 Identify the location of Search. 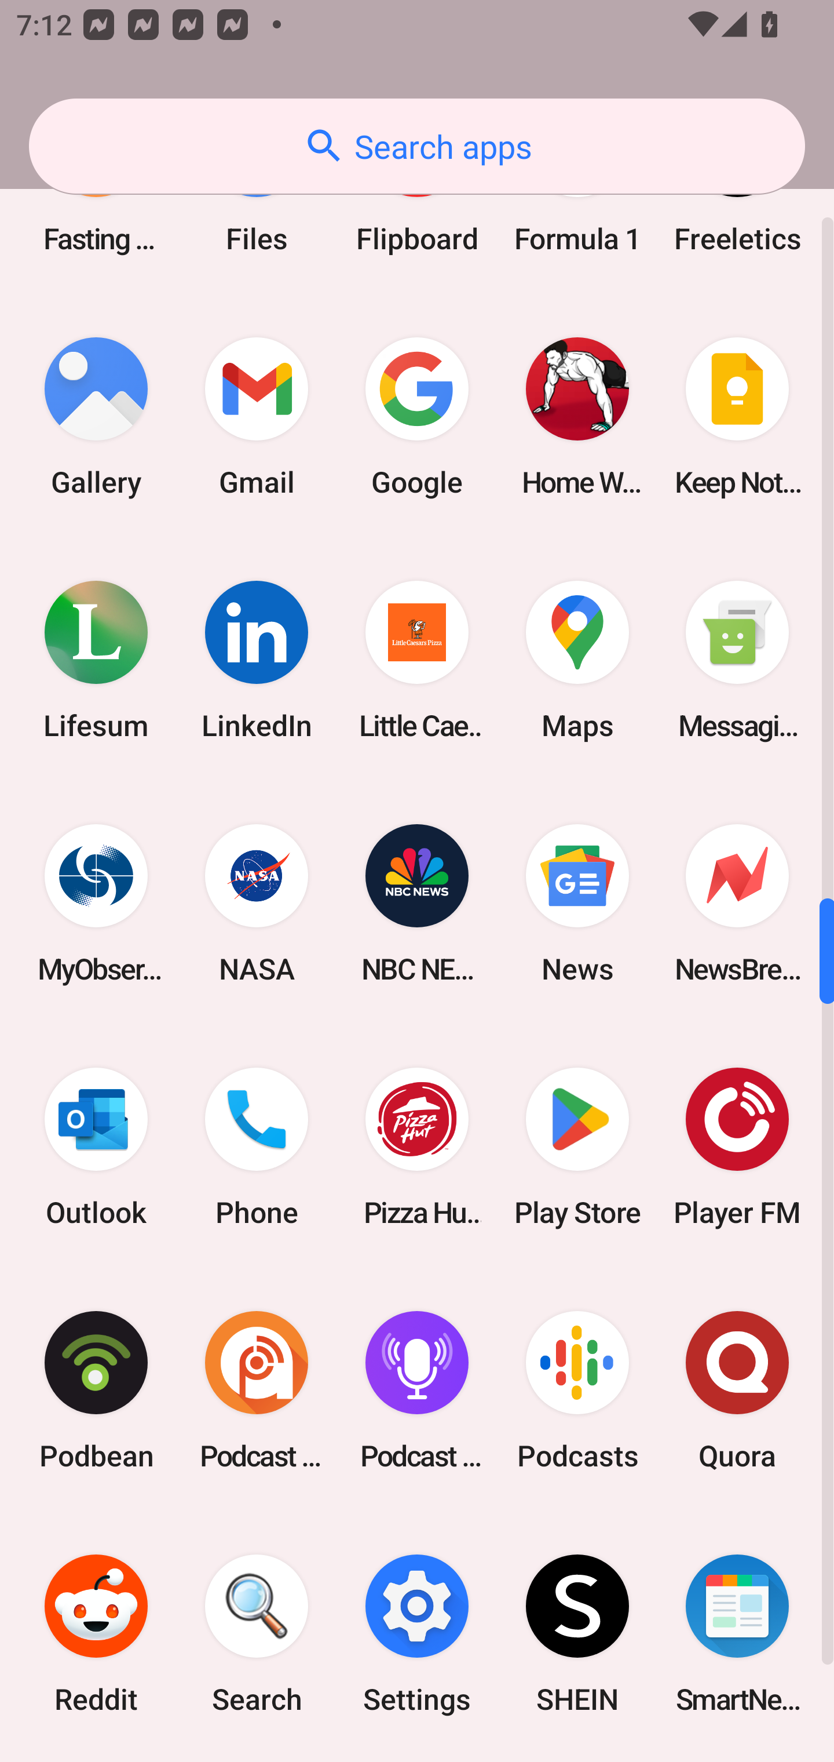
(257, 1633).